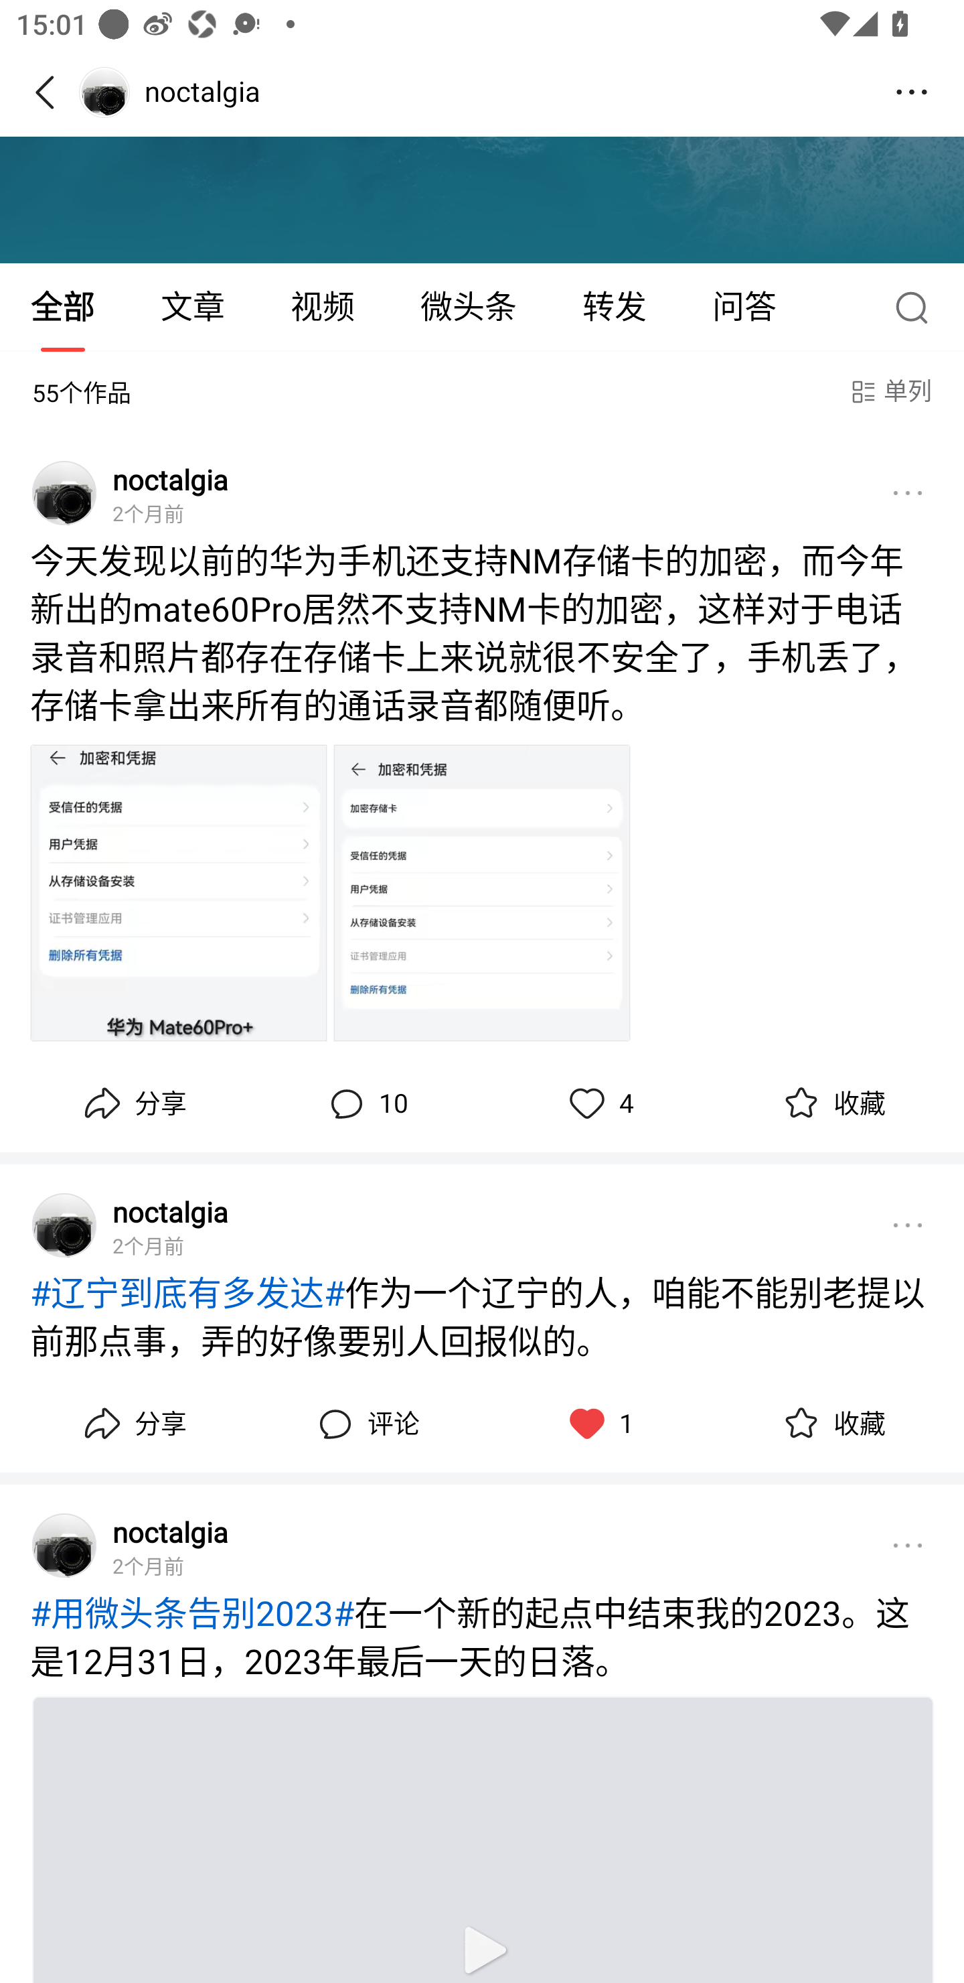  I want to click on noctalgia头像, so click(64, 1225).